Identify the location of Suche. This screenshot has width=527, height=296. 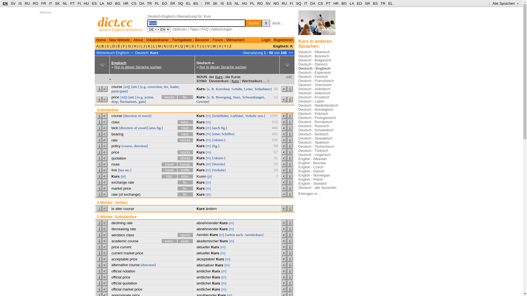
(254, 23).